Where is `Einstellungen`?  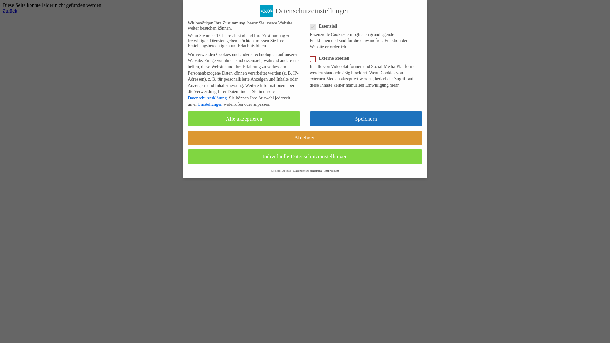 Einstellungen is located at coordinates (210, 104).